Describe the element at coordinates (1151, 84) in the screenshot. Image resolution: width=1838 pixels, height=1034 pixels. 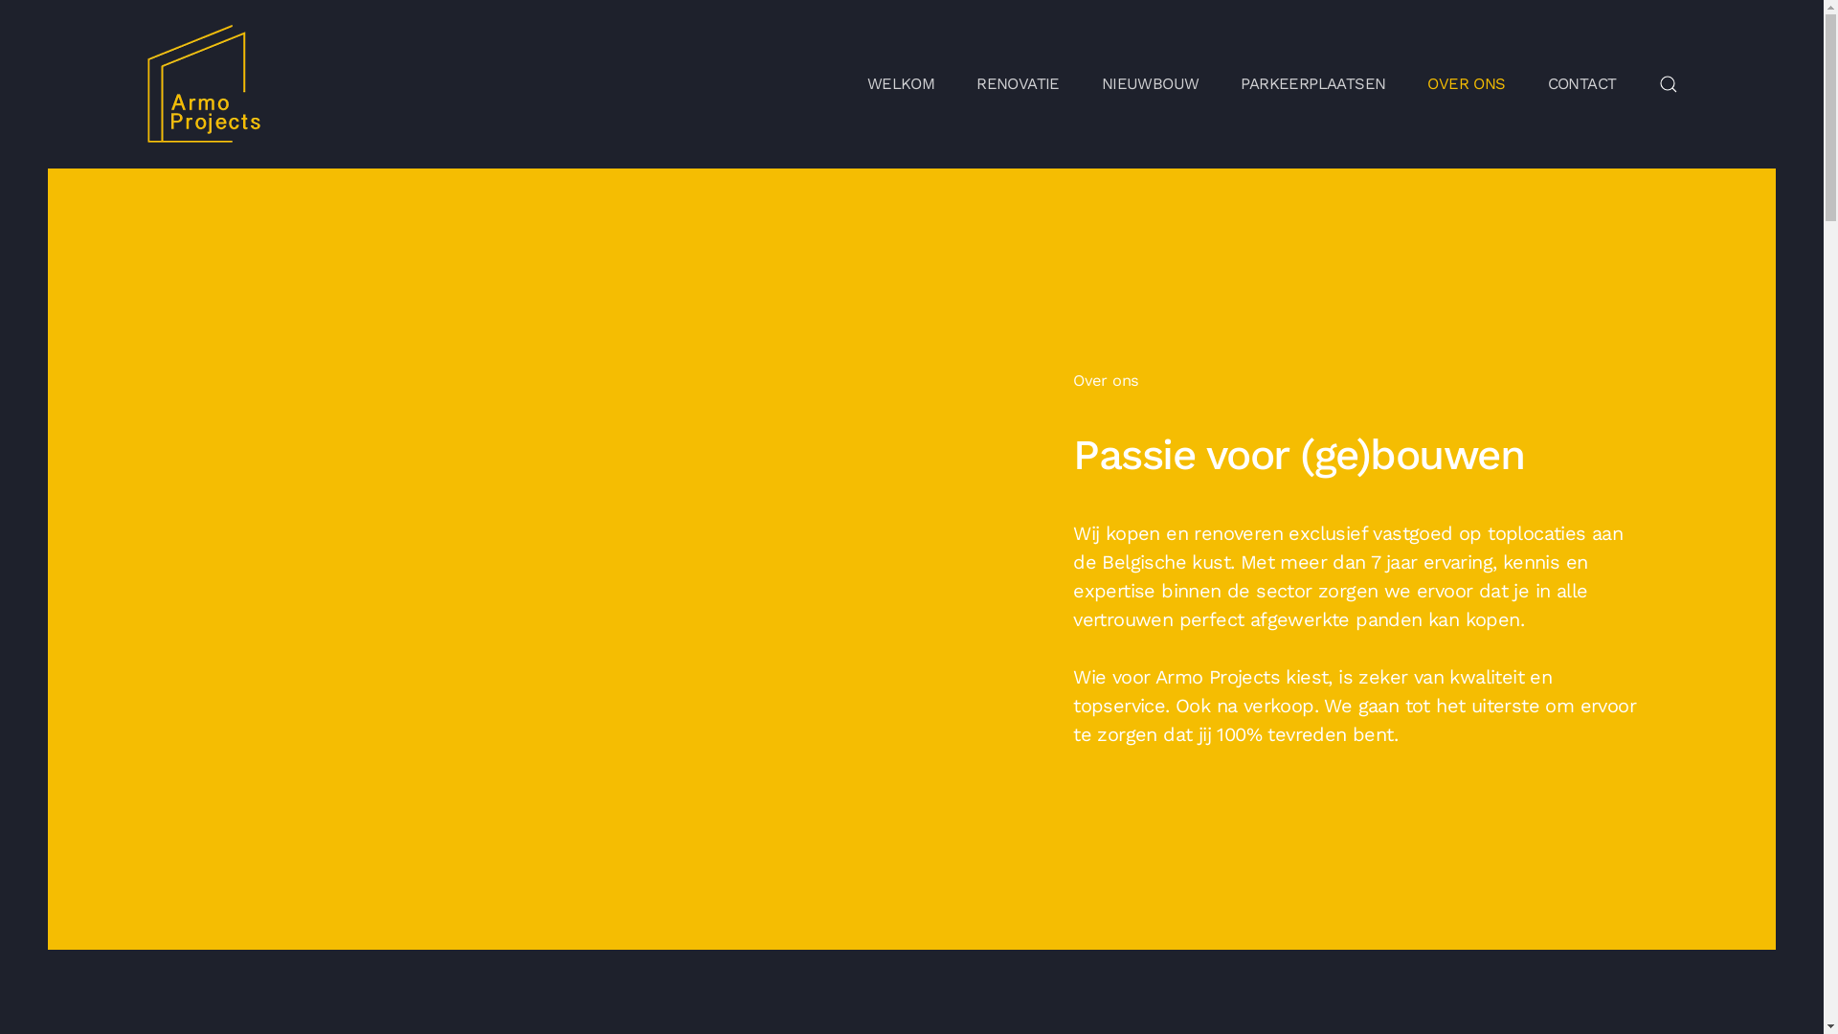
I see `NIEUWBOUW` at that location.